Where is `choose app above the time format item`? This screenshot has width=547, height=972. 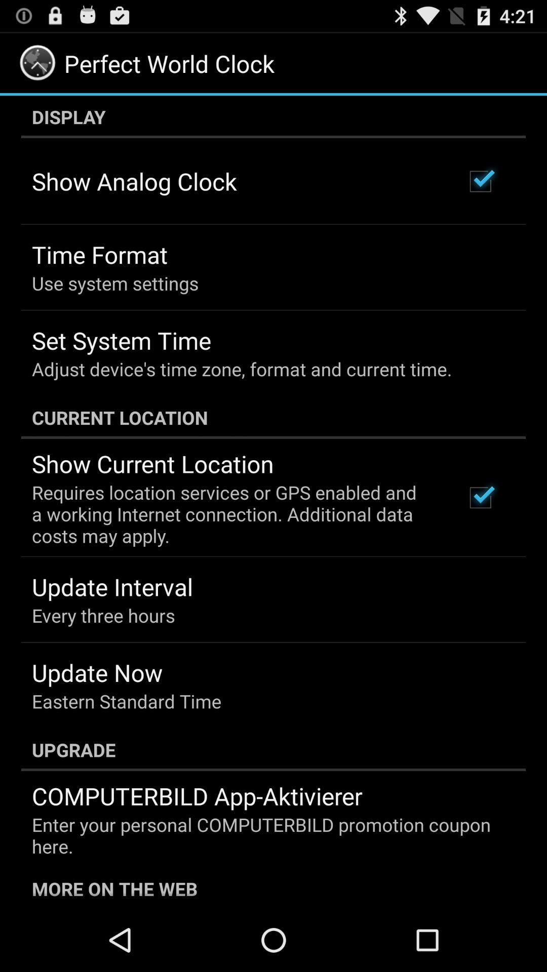
choose app above the time format item is located at coordinates (135, 181).